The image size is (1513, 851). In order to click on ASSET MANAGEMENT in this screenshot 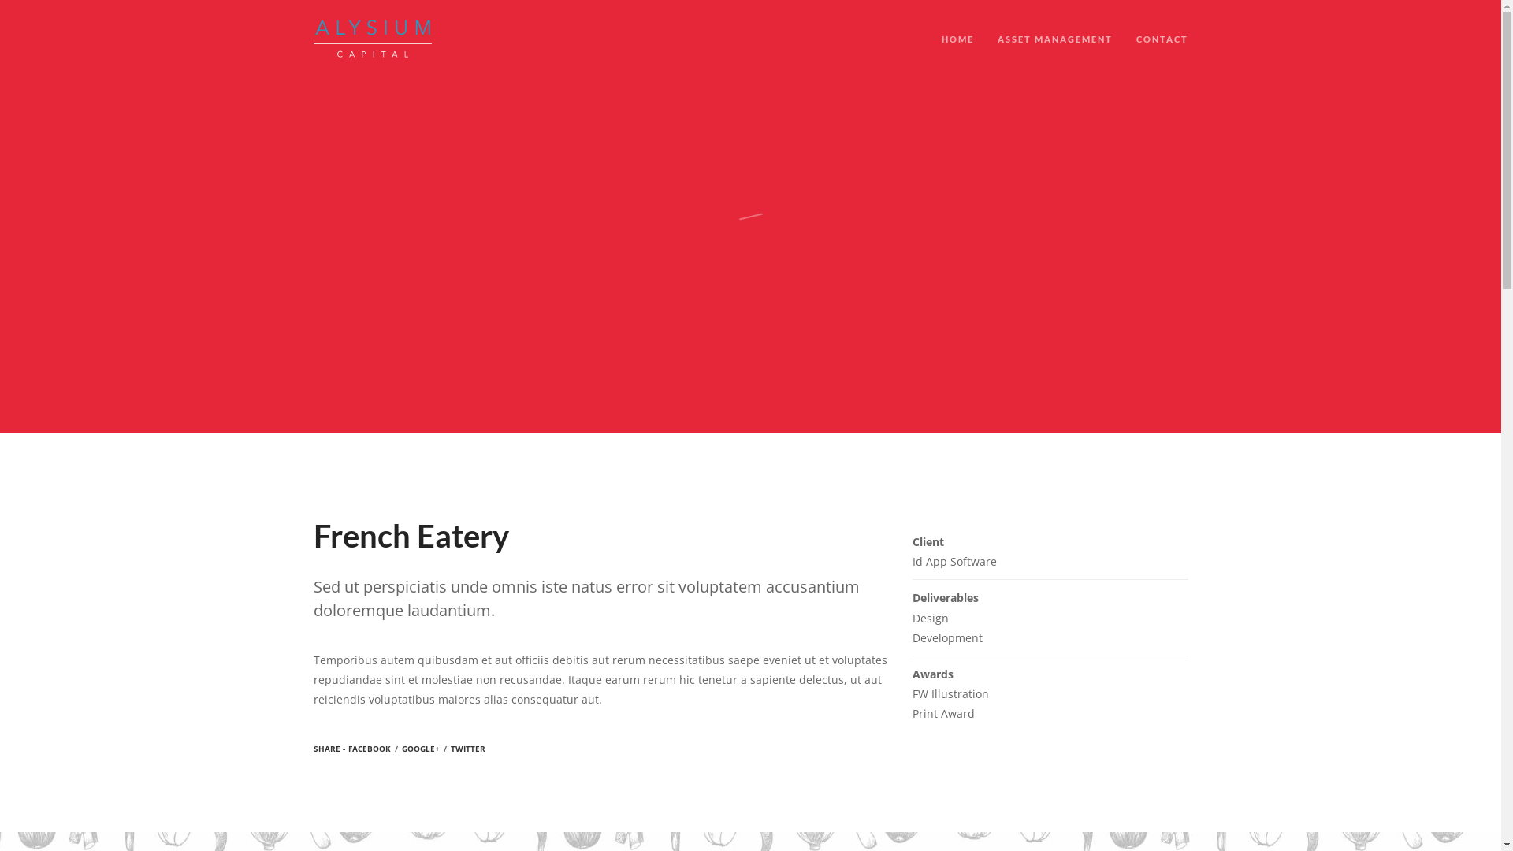, I will do `click(1055, 55)`.